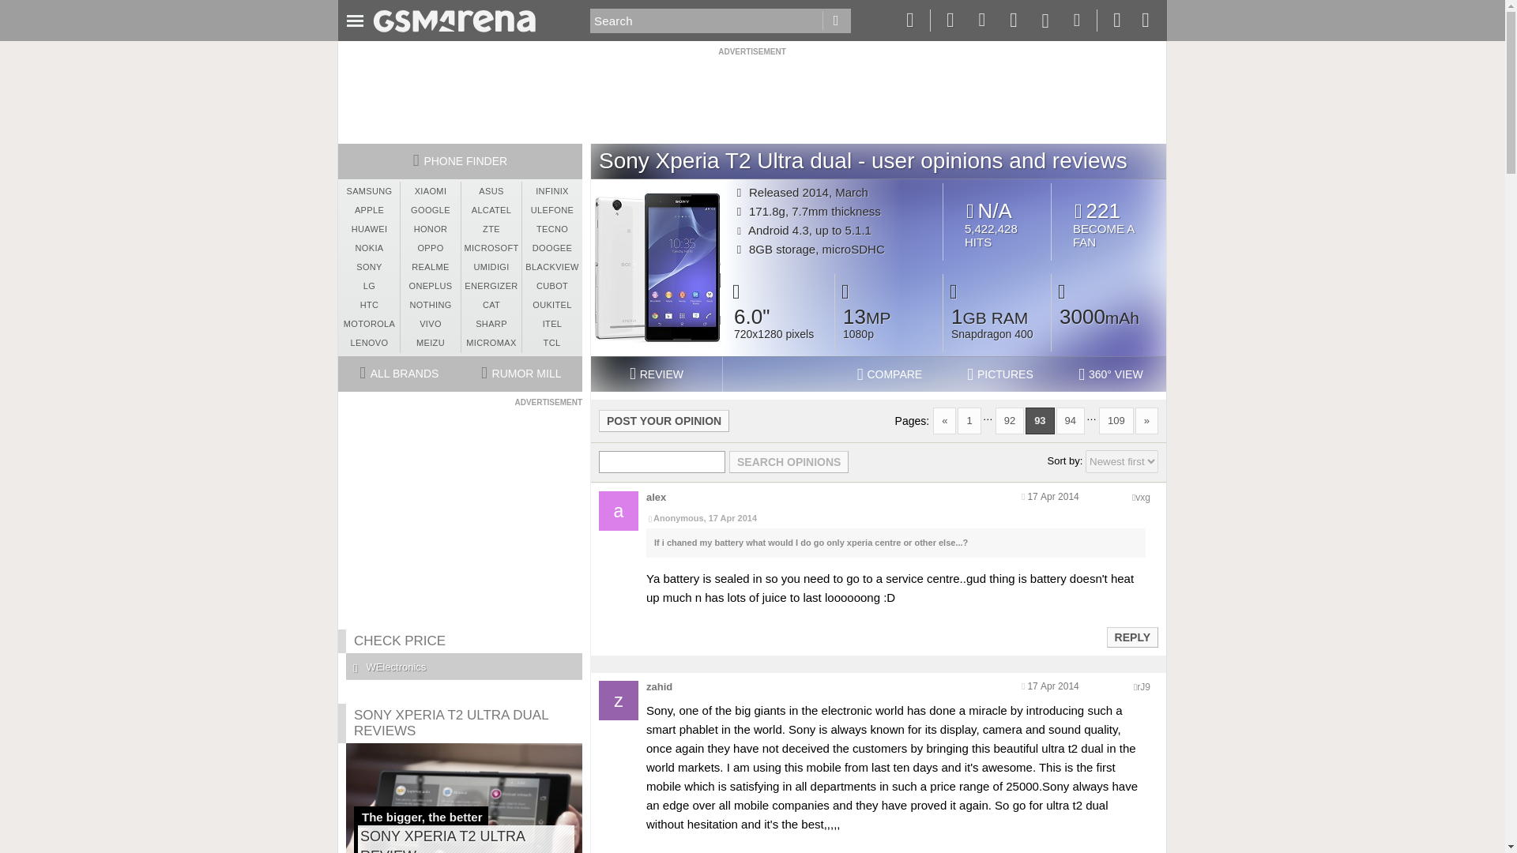 This screenshot has height=853, width=1517. Describe the element at coordinates (1142, 498) in the screenshot. I see `Encoded anonymized location` at that location.